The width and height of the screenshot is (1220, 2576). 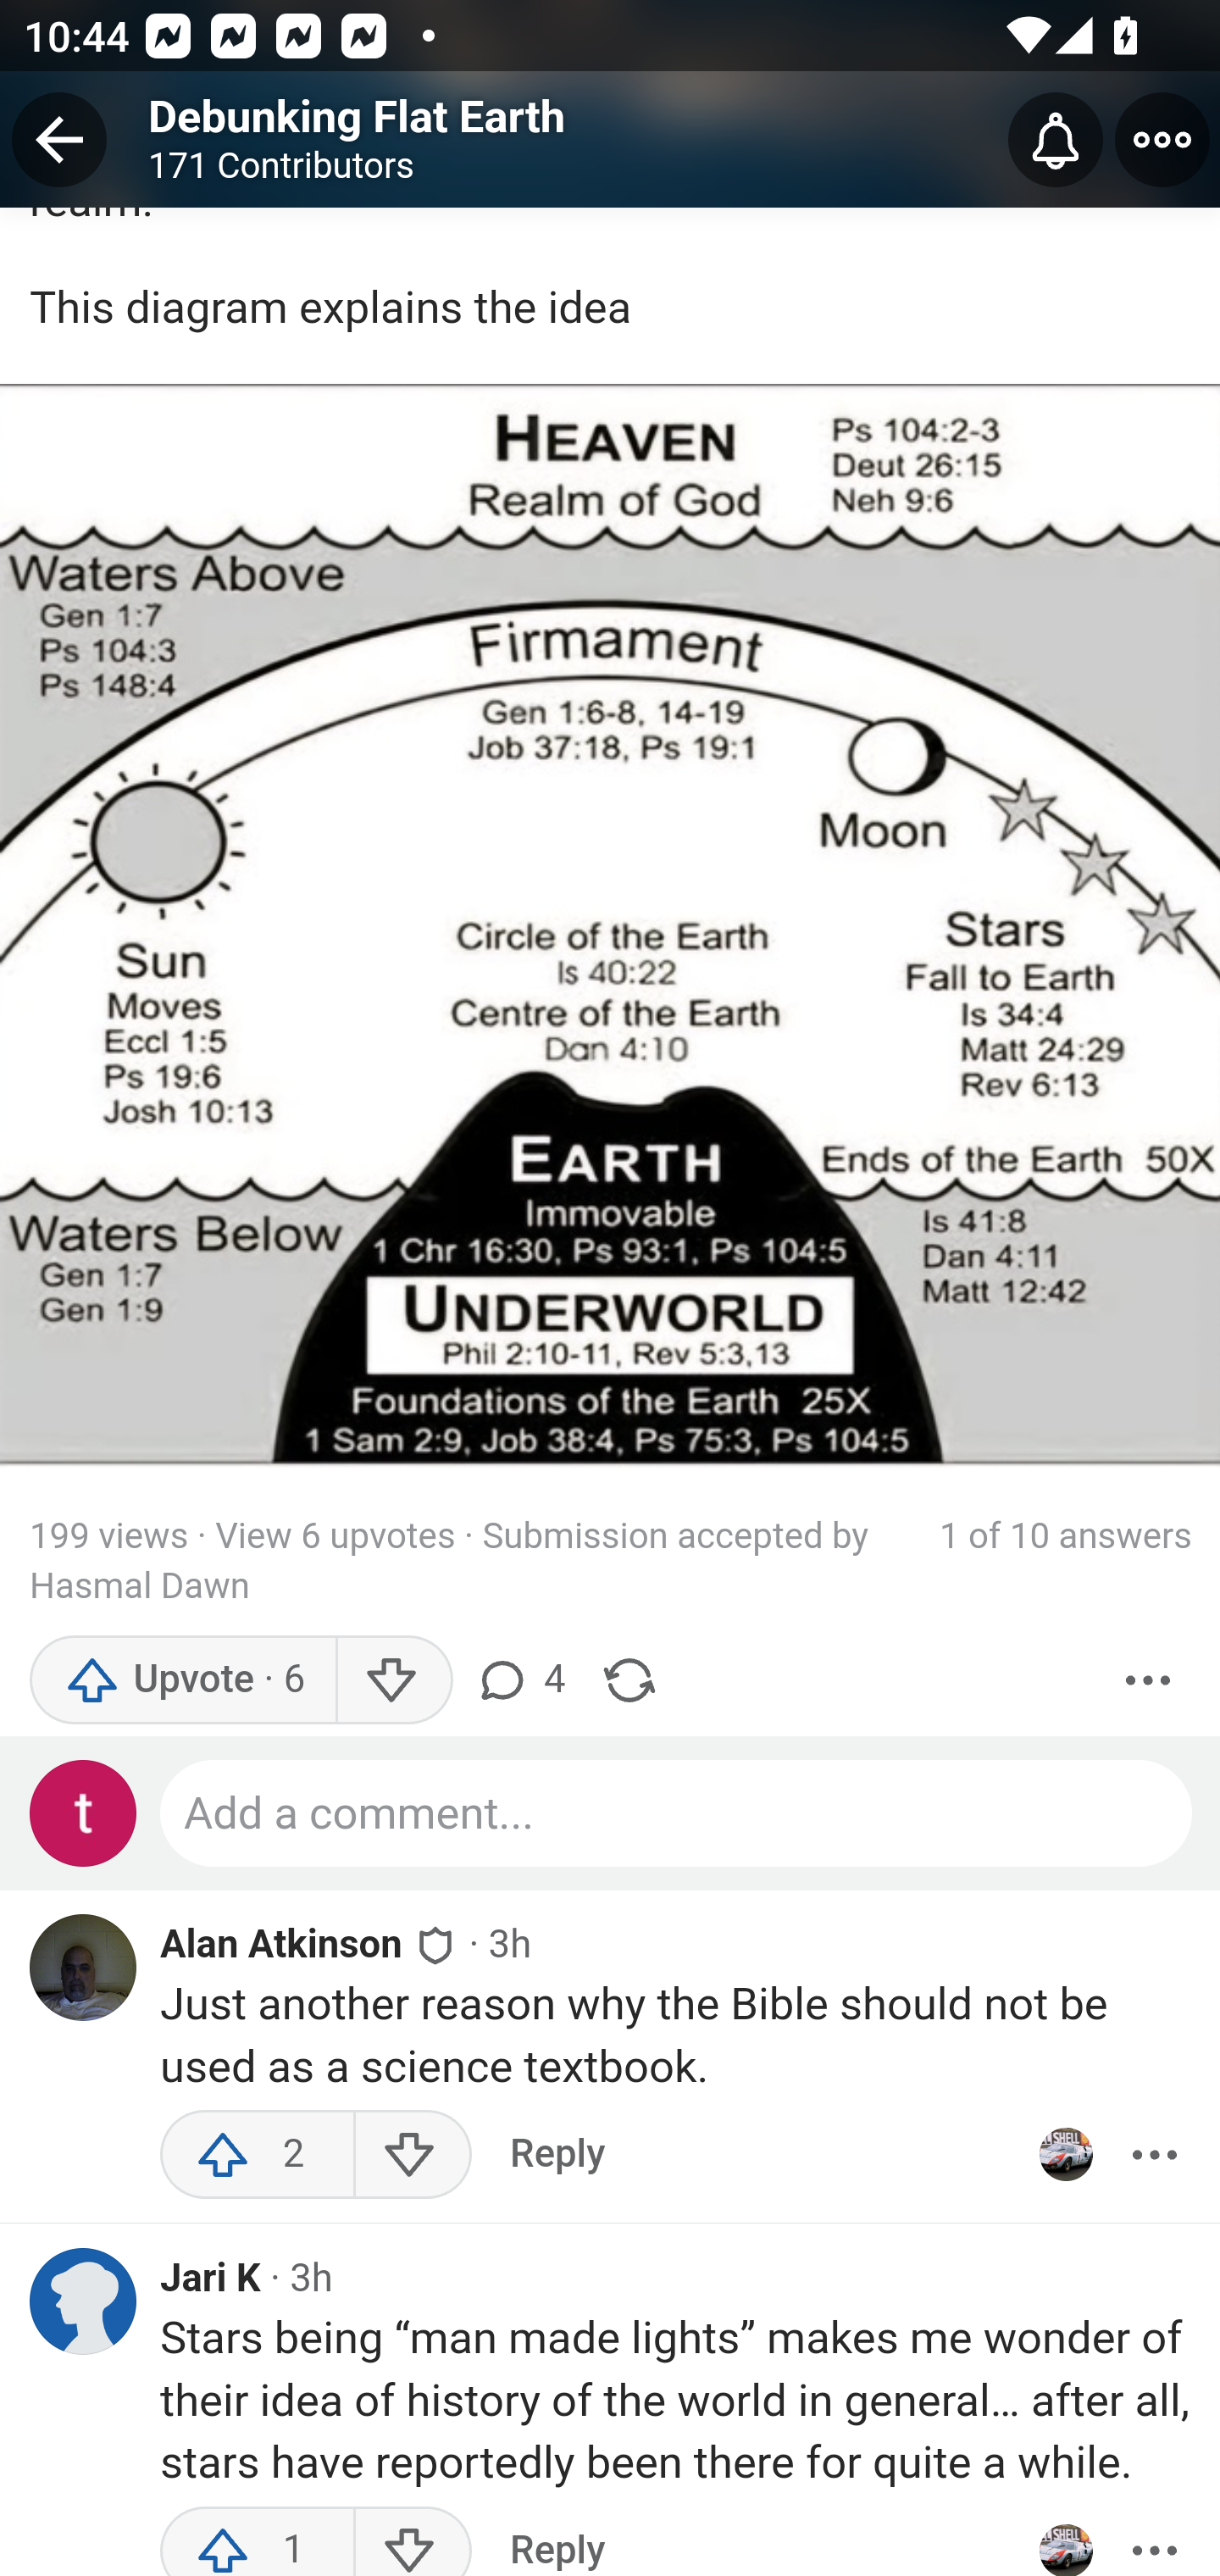 What do you see at coordinates (412, 2157) in the screenshot?
I see `Downvote` at bounding box center [412, 2157].